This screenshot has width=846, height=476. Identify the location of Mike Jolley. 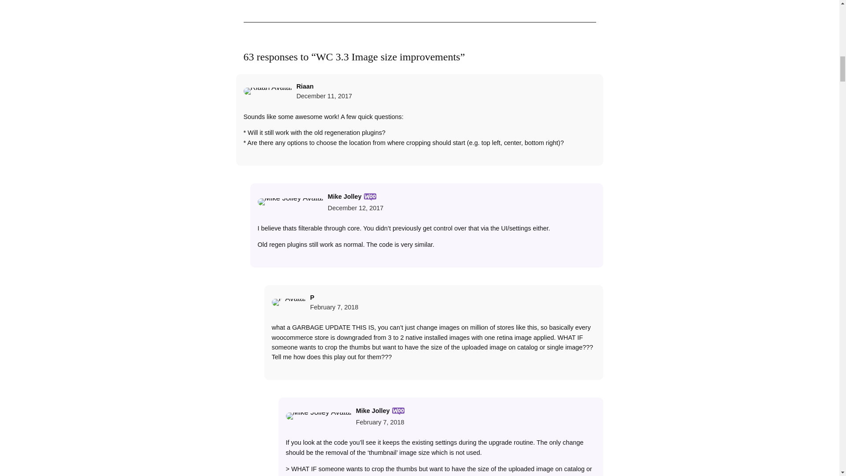
(345, 196).